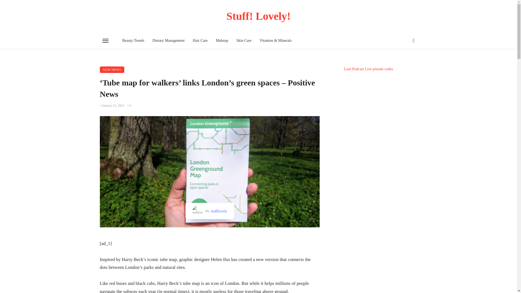 The width and height of the screenshot is (521, 293). I want to click on Makeup, so click(222, 41).